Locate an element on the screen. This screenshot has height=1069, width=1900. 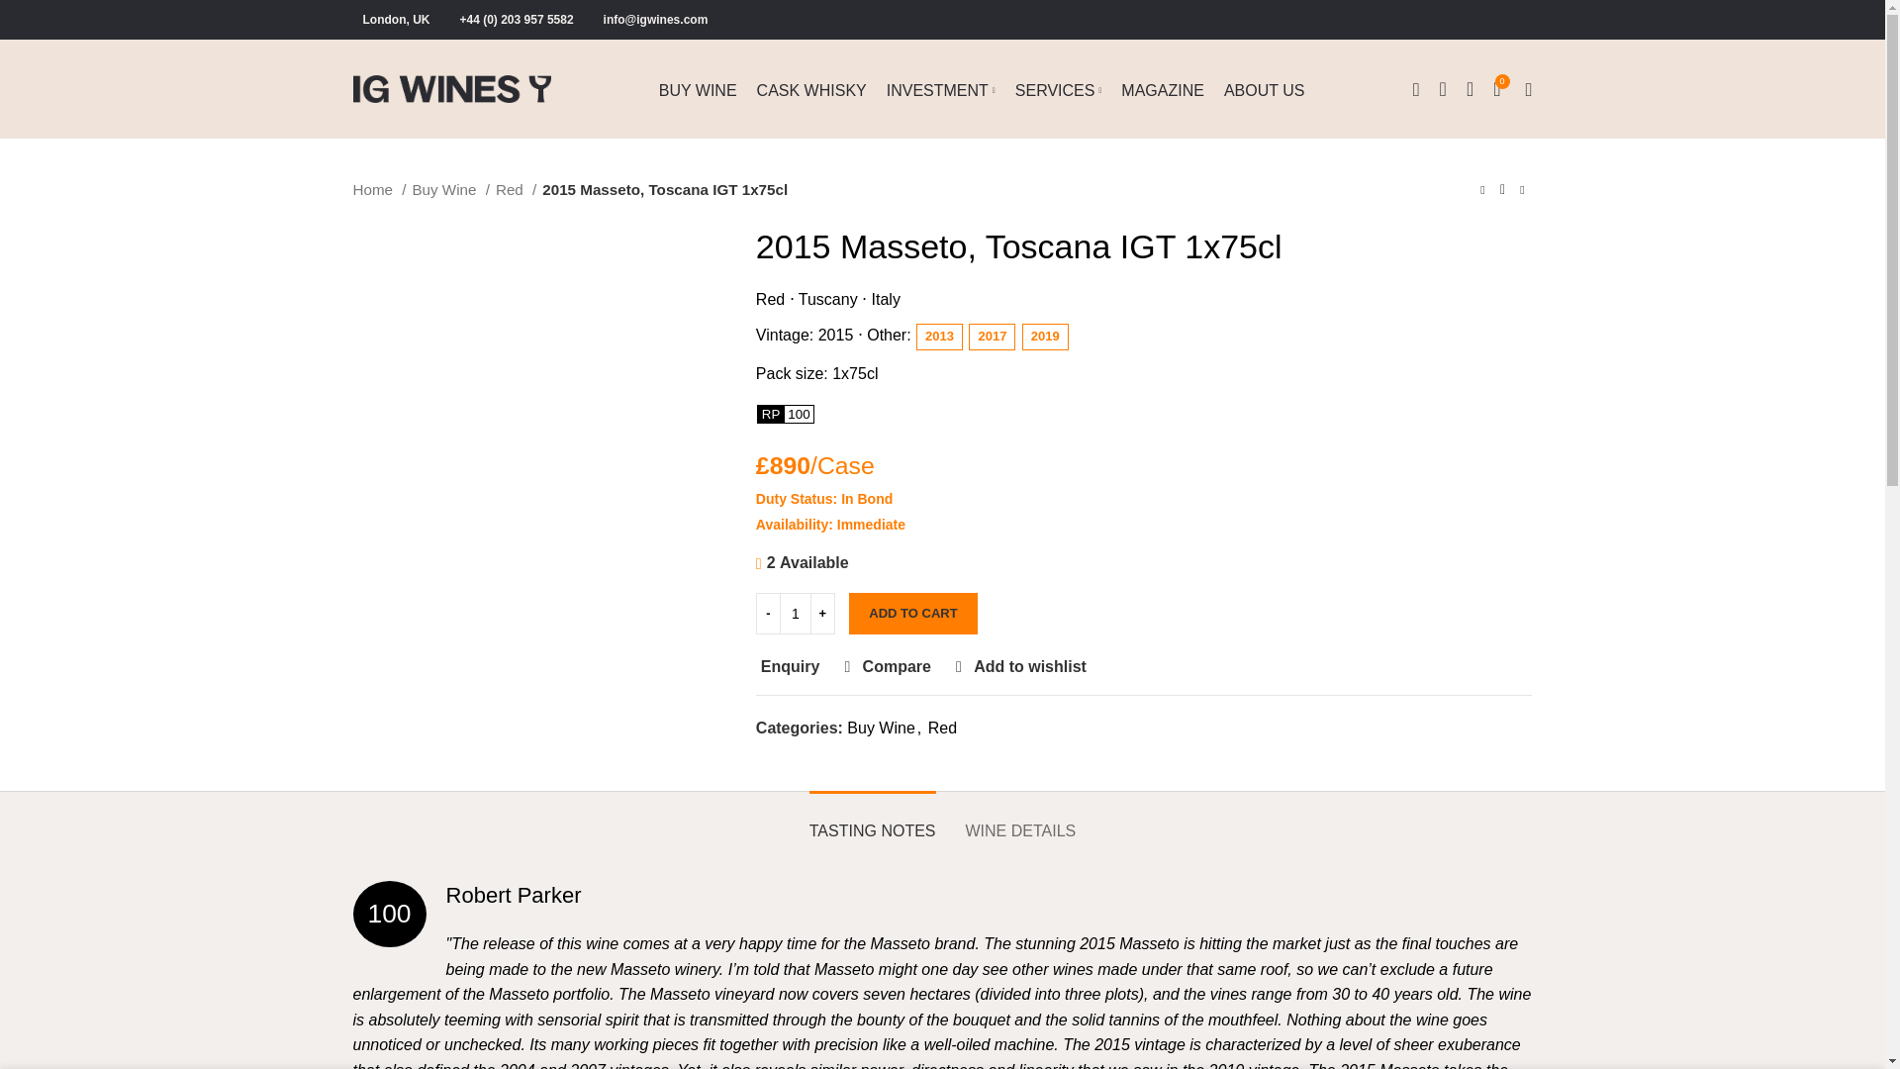
CASK WHISKY is located at coordinates (811, 91).